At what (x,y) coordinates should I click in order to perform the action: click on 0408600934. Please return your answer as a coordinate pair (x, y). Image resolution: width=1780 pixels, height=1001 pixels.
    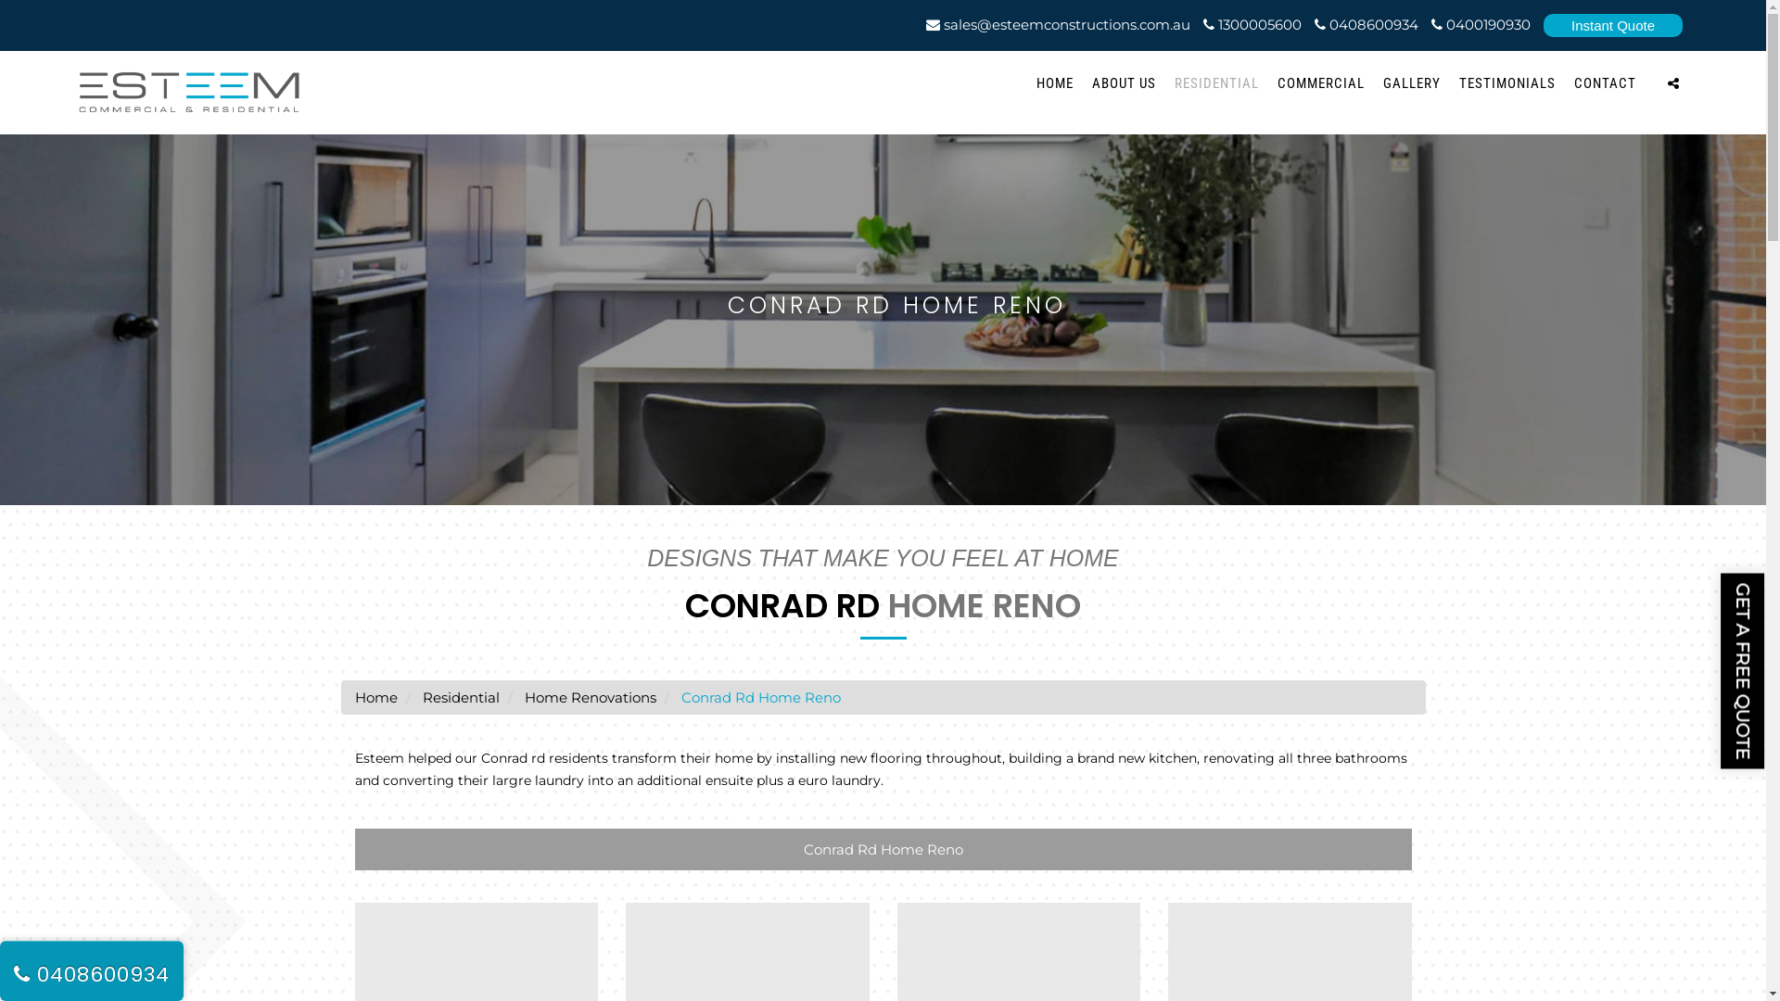
    Looking at the image, I should click on (1367, 24).